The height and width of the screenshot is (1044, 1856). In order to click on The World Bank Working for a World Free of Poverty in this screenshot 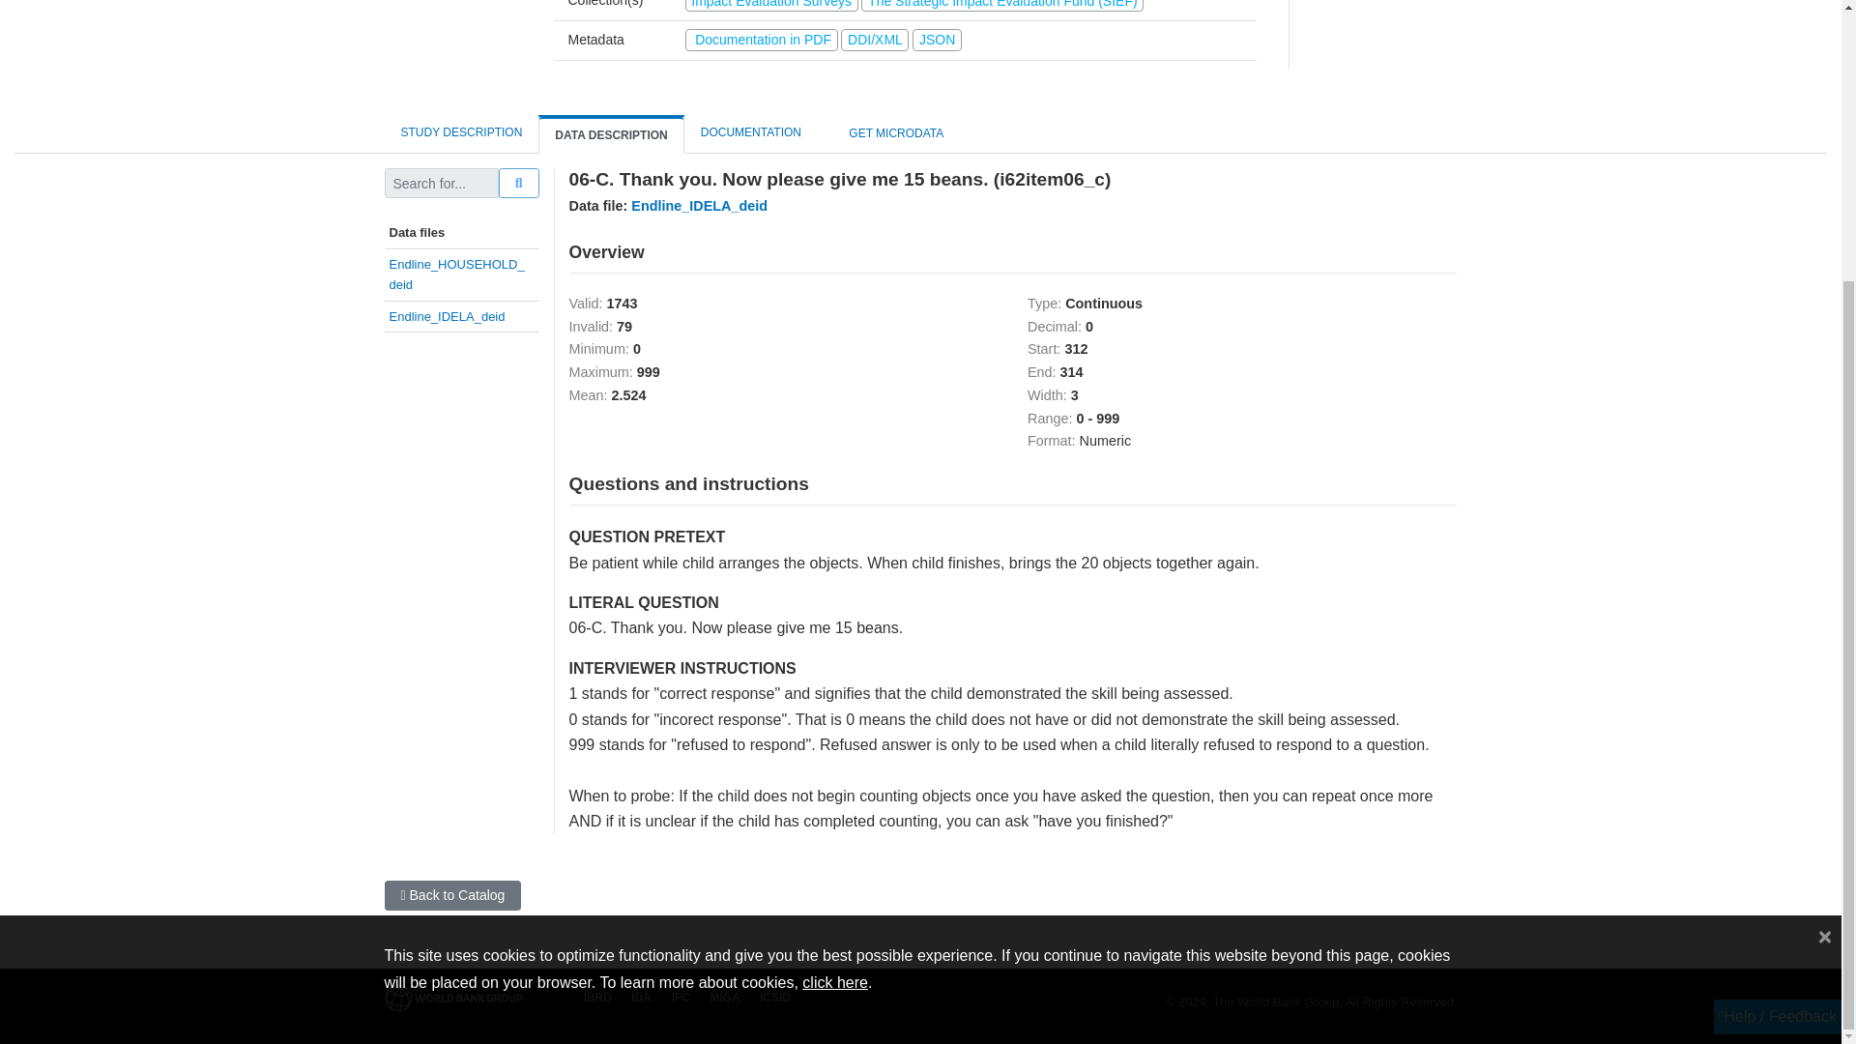, I will do `click(453, 998)`.